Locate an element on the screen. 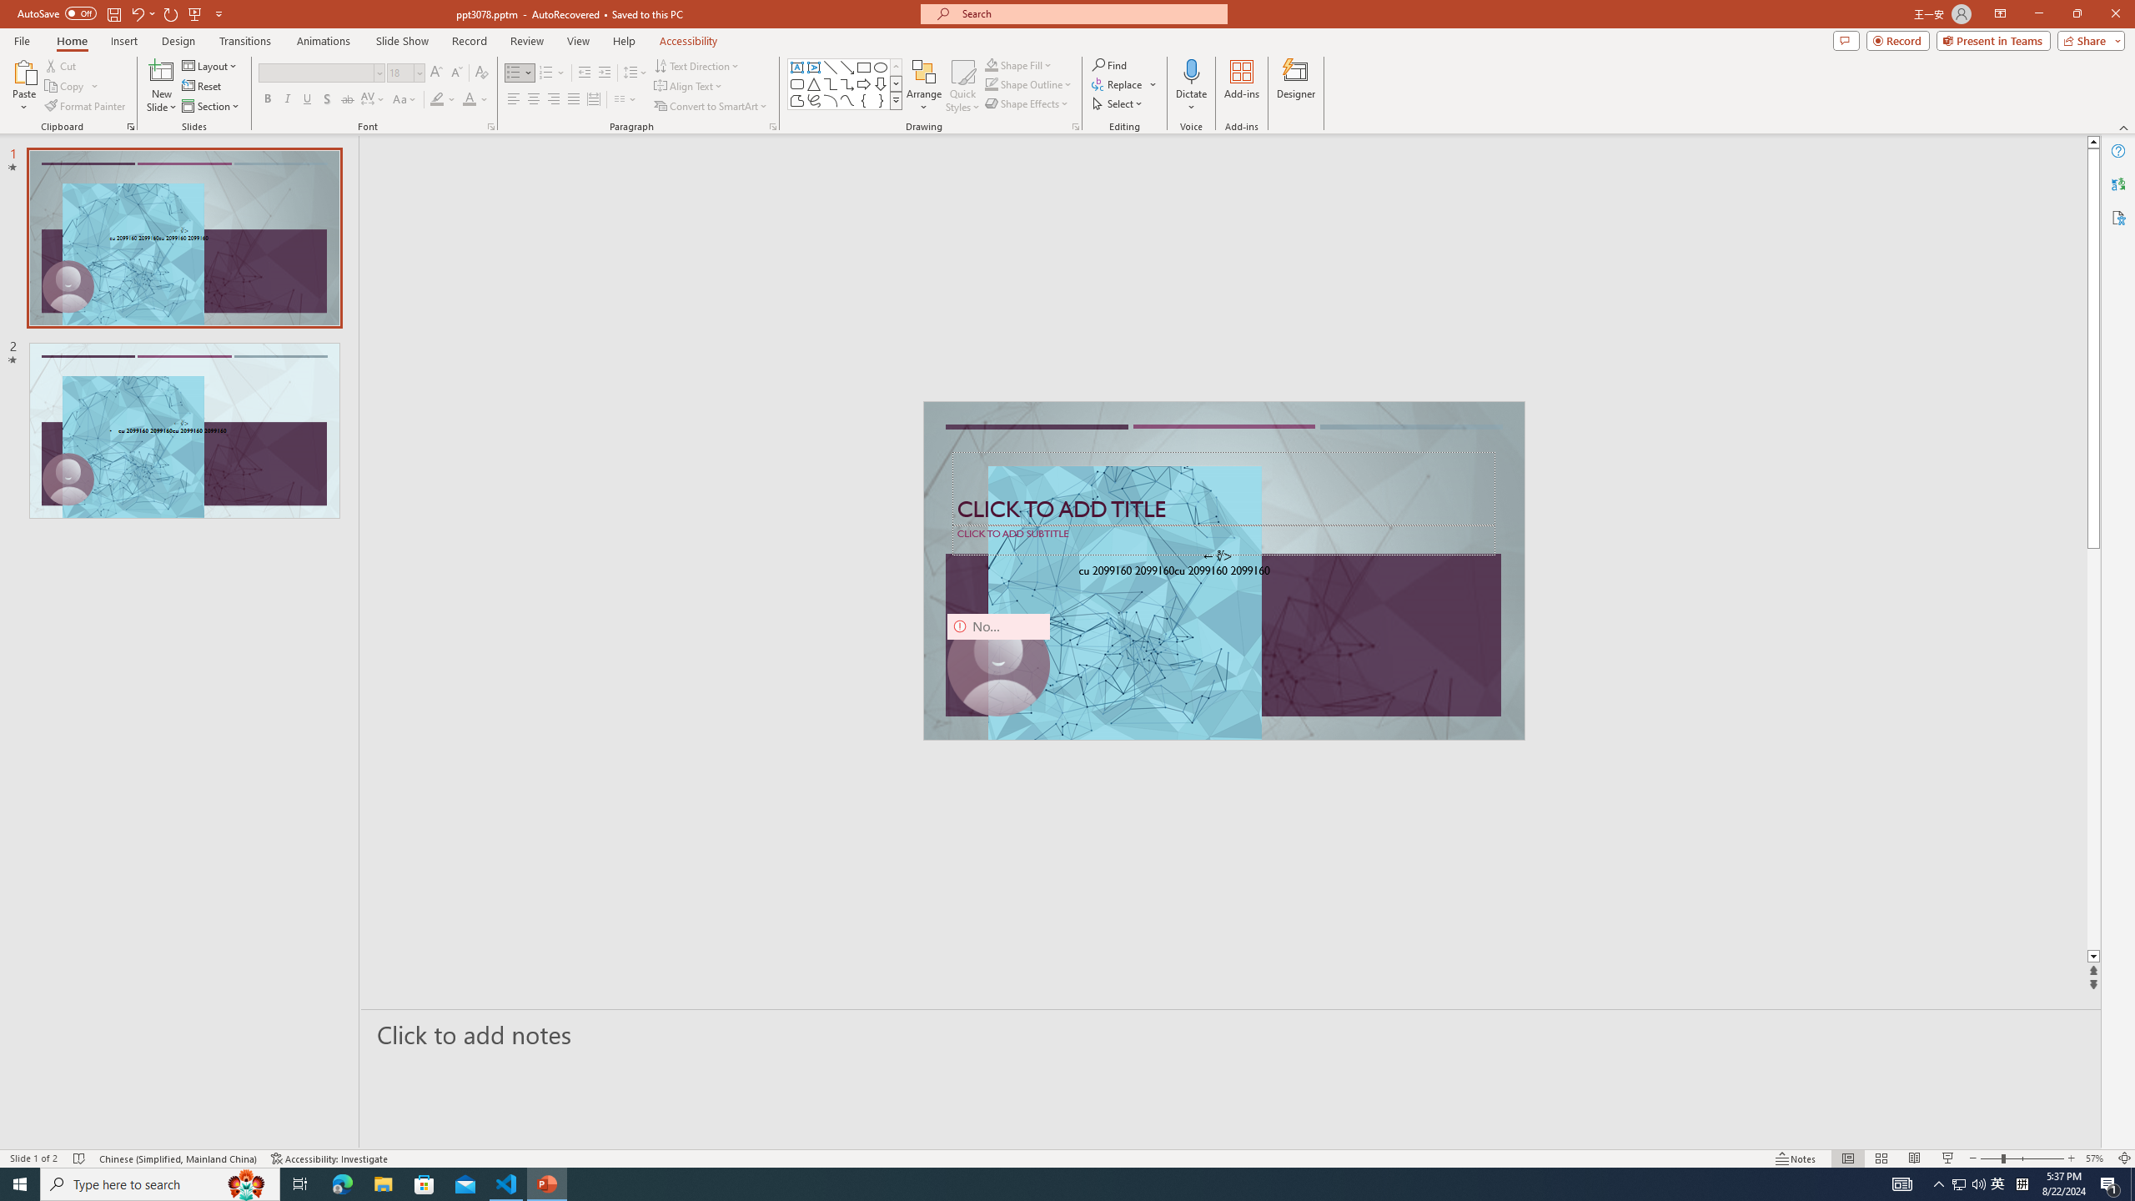 The image size is (2135, 1201). Select is located at coordinates (1118, 103).